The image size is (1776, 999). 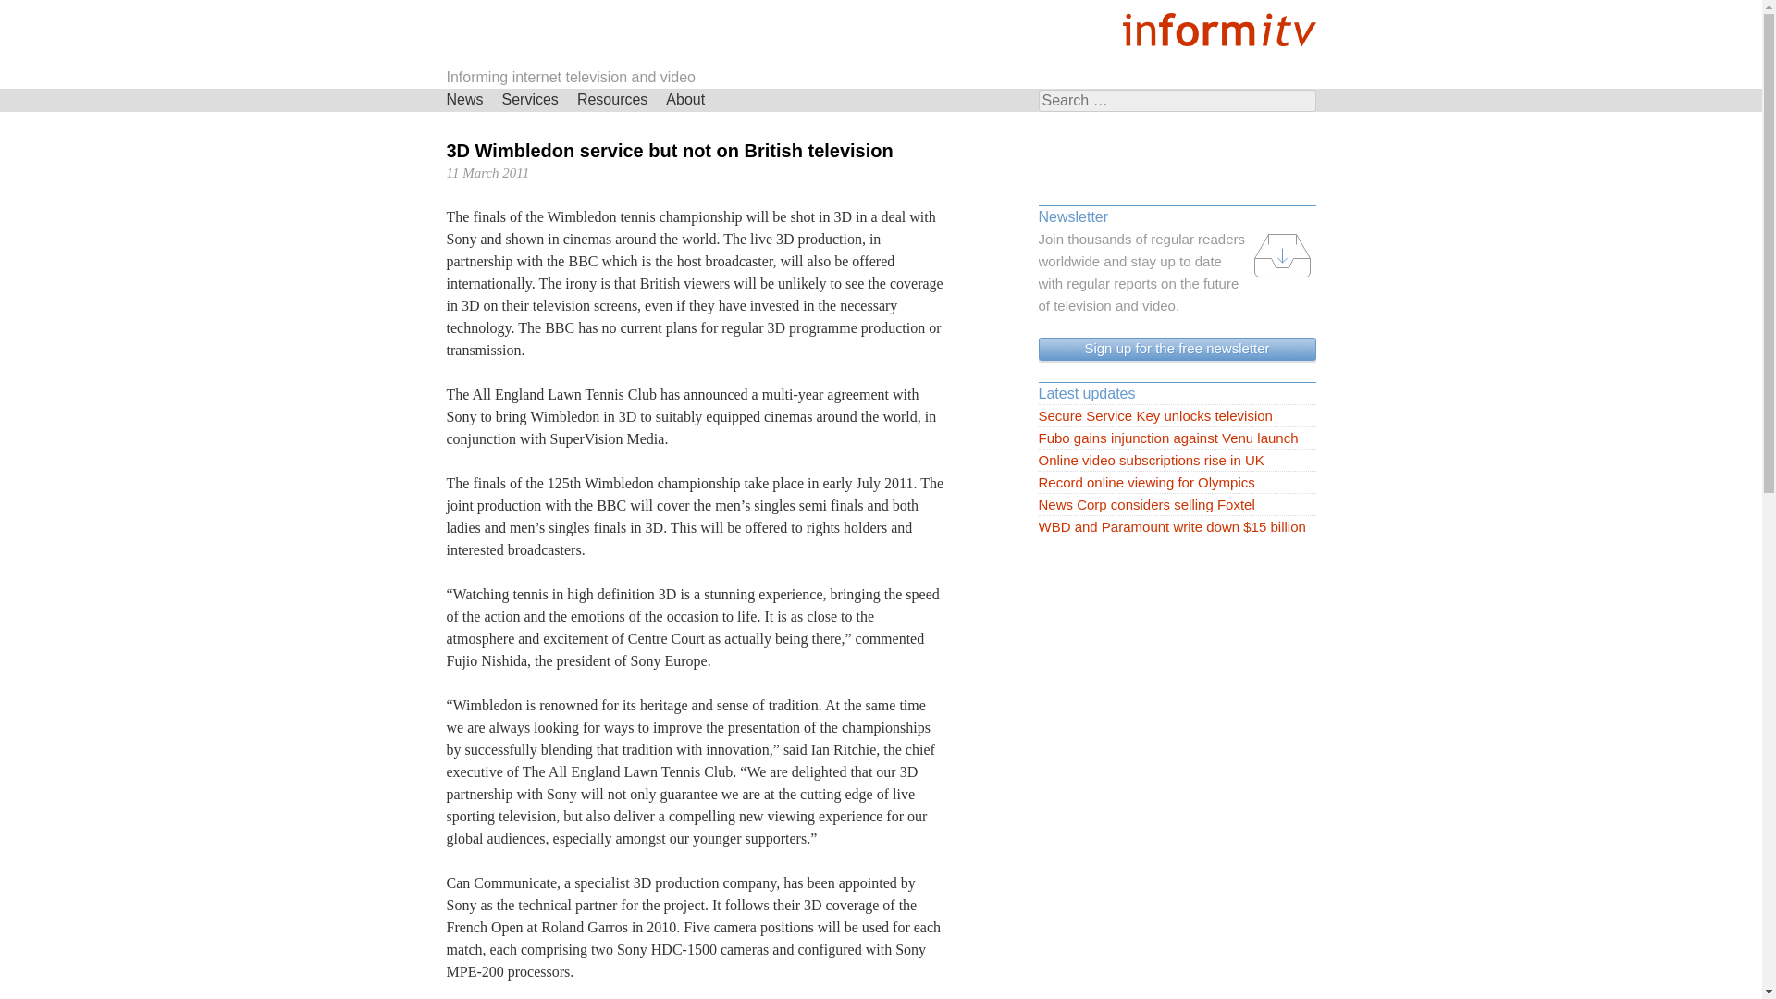 I want to click on About, so click(x=684, y=100).